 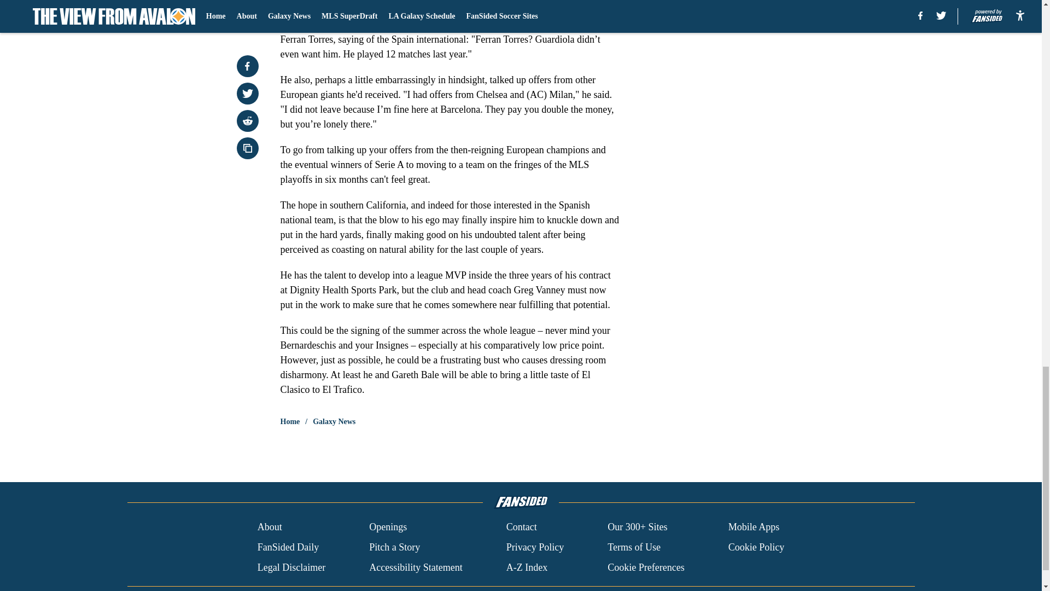 I want to click on Cookie Preferences, so click(x=646, y=567).